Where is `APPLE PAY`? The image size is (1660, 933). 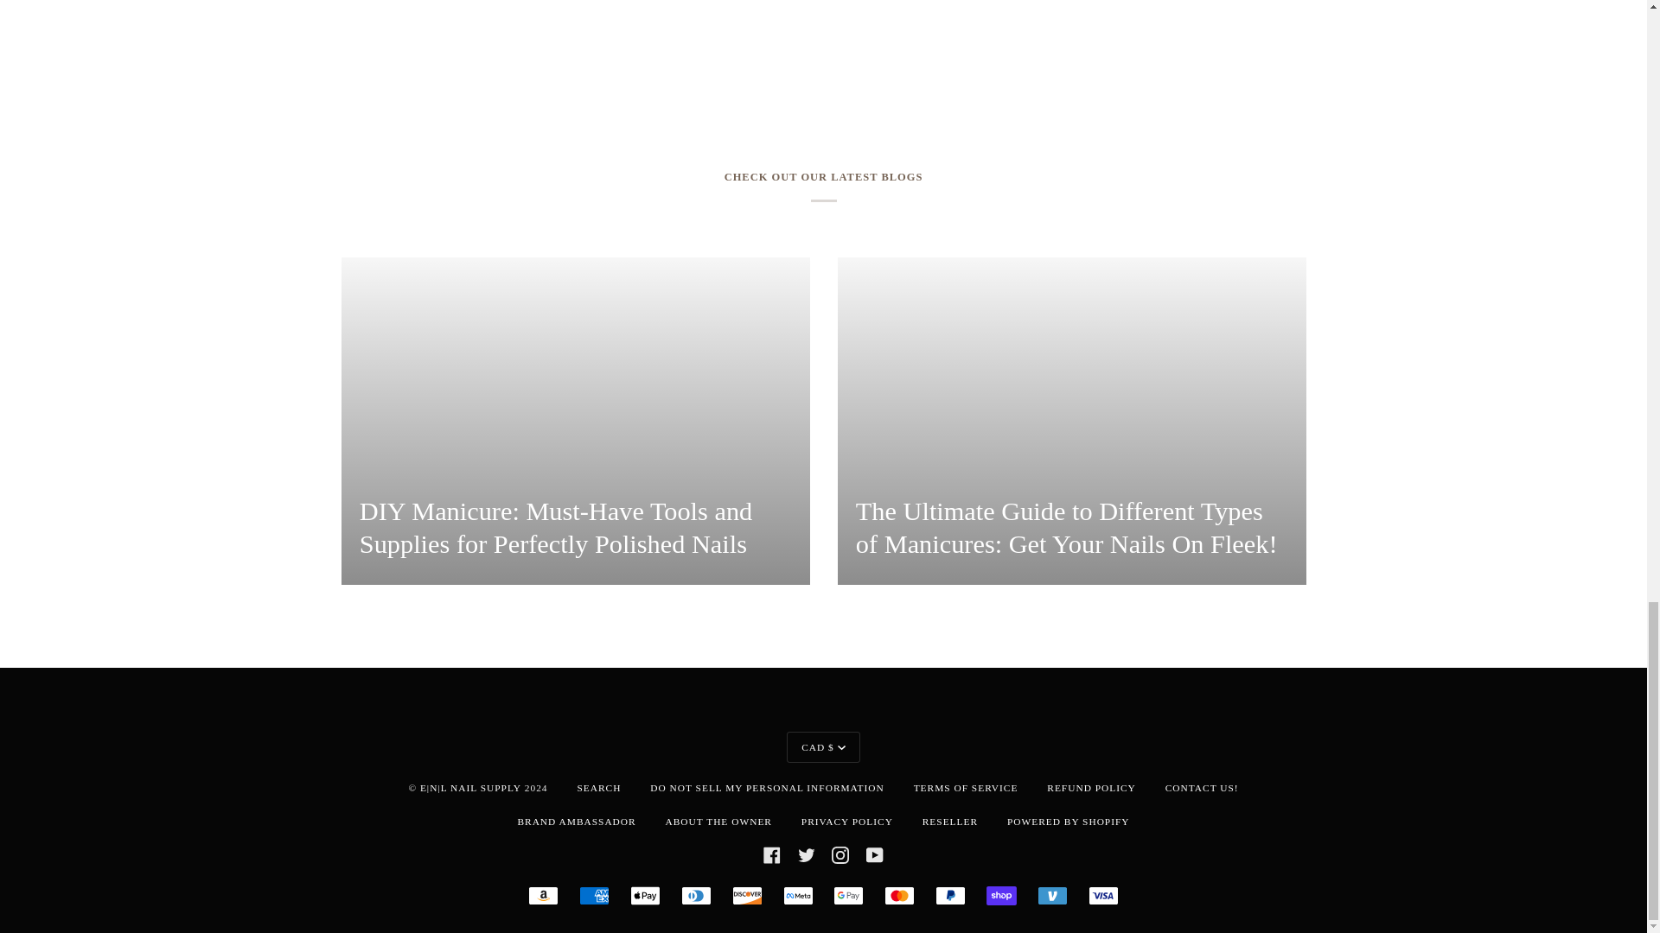 APPLE PAY is located at coordinates (645, 895).